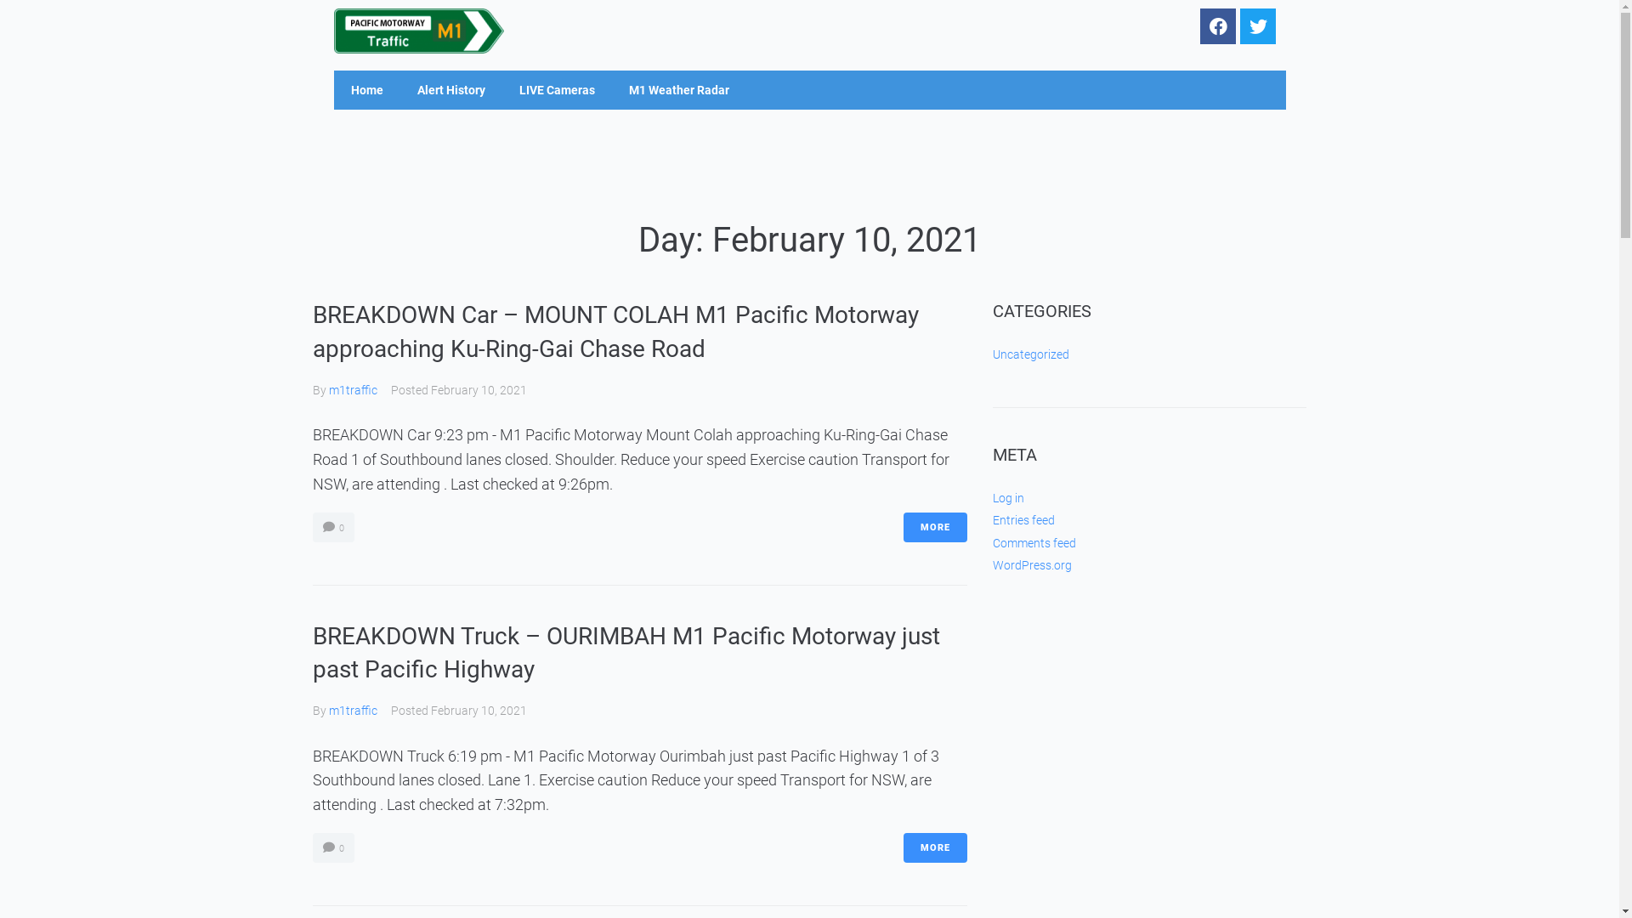 Image resolution: width=1632 pixels, height=918 pixels. Describe the element at coordinates (1034, 543) in the screenshot. I see `Comments feed` at that location.